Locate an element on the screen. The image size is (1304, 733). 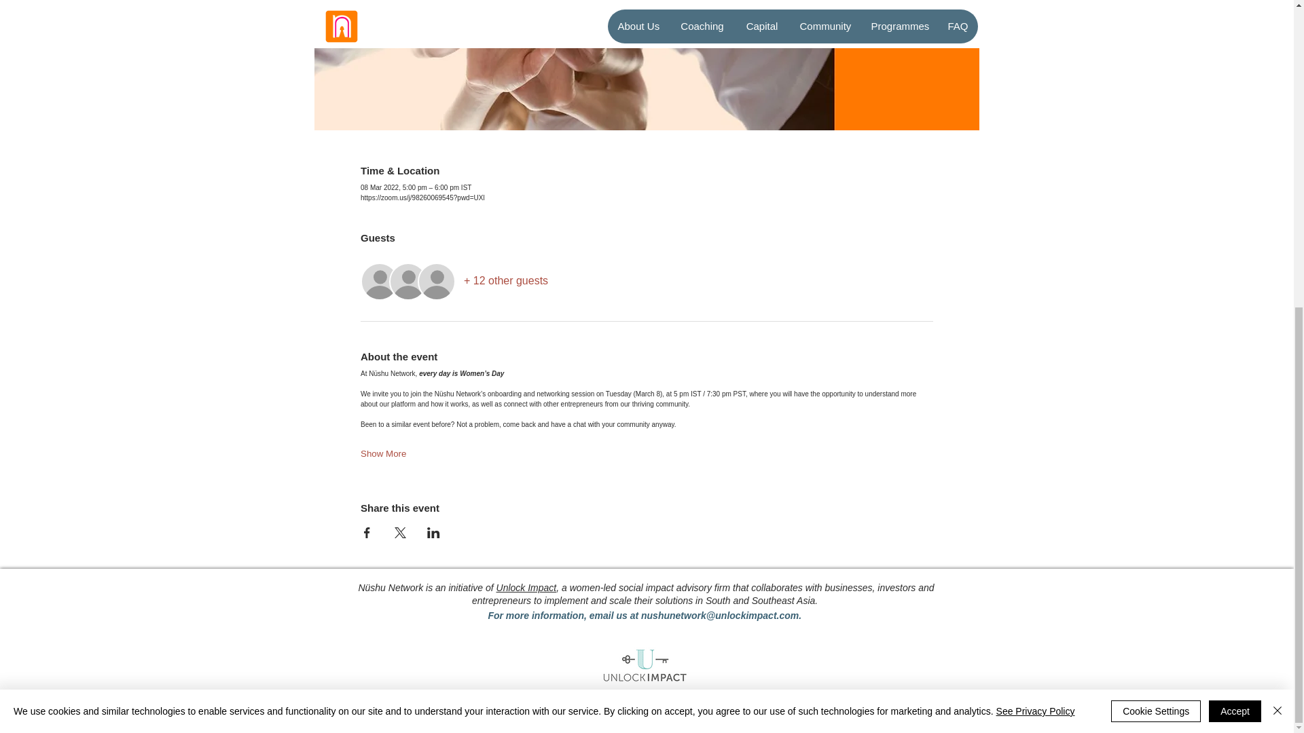
See Privacy Policy is located at coordinates (1035, 187).